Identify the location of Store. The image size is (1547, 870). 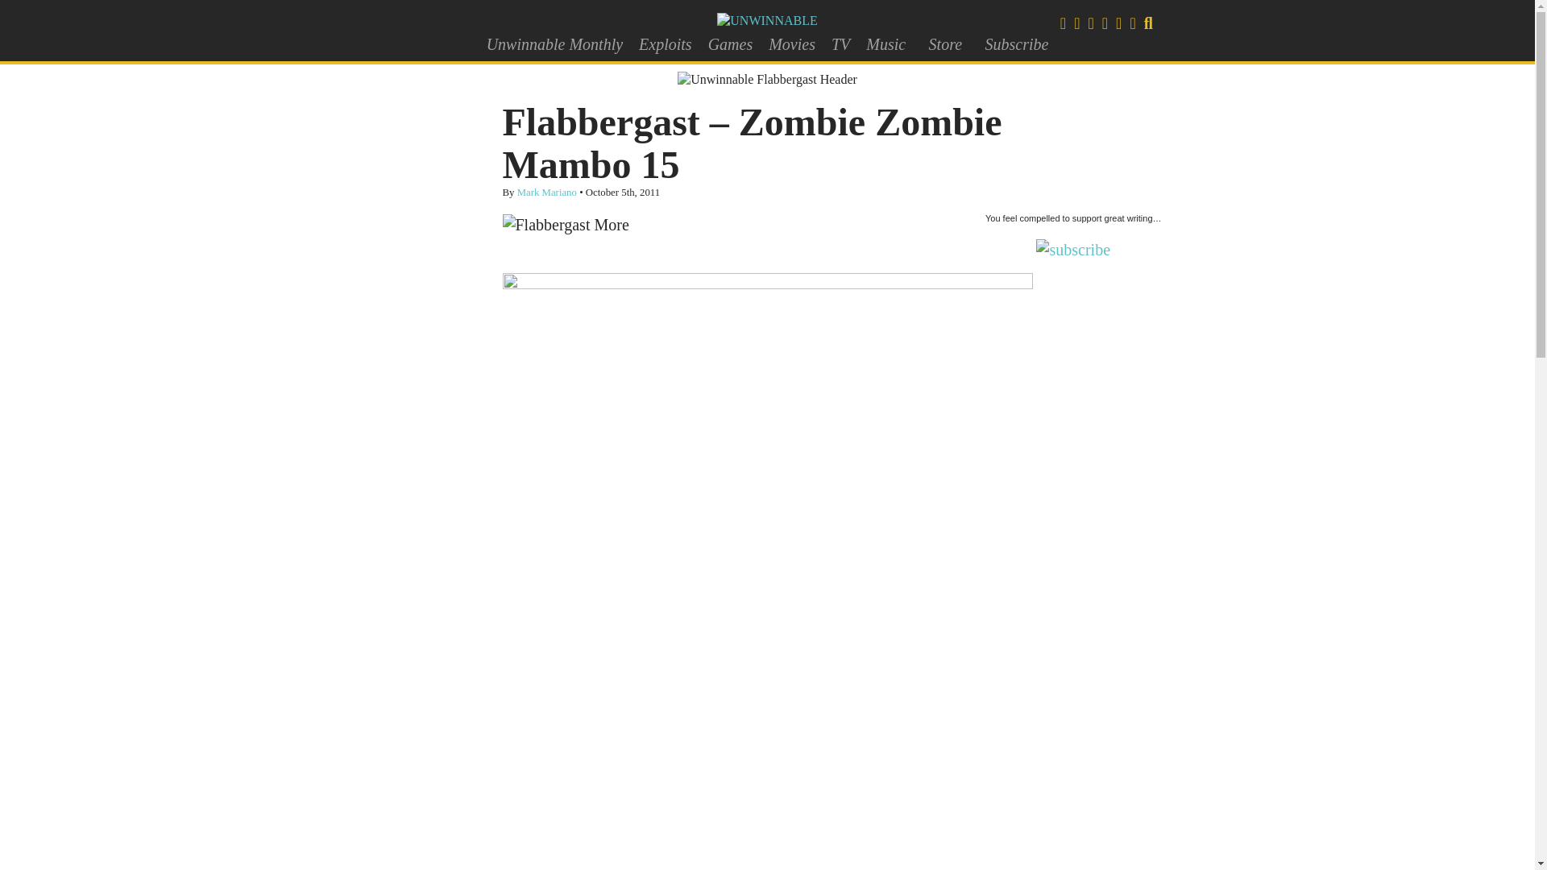
(944, 43).